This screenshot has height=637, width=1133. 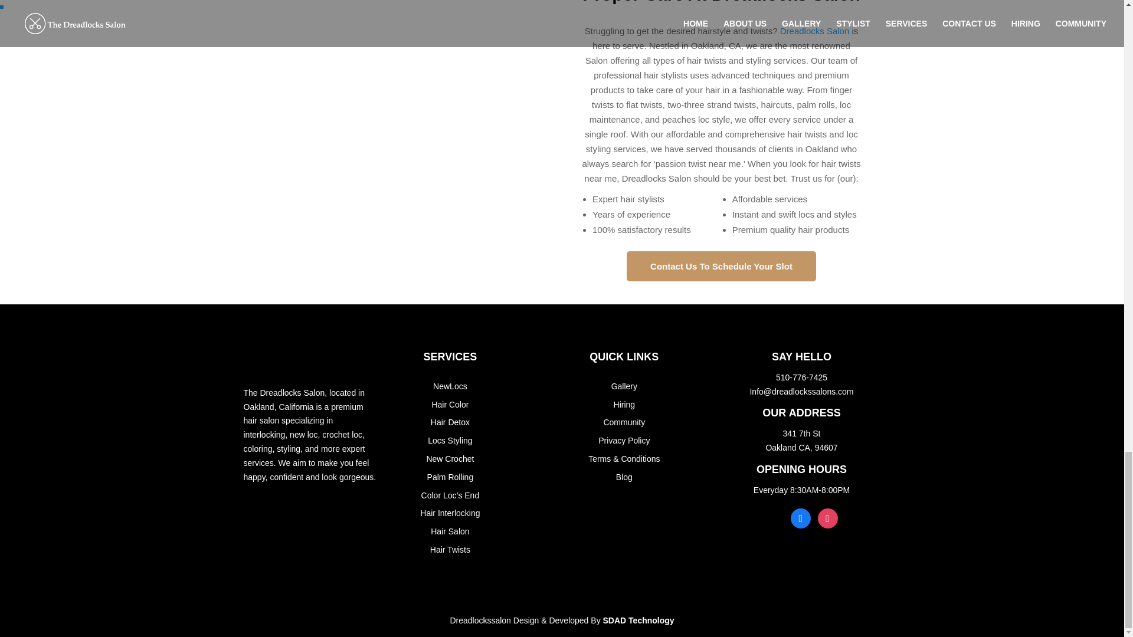 I want to click on NewLocs, so click(x=450, y=386).